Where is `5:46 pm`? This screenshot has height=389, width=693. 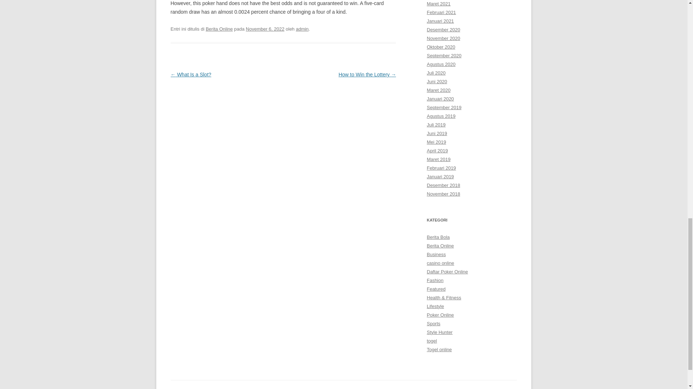
5:46 pm is located at coordinates (265, 29).